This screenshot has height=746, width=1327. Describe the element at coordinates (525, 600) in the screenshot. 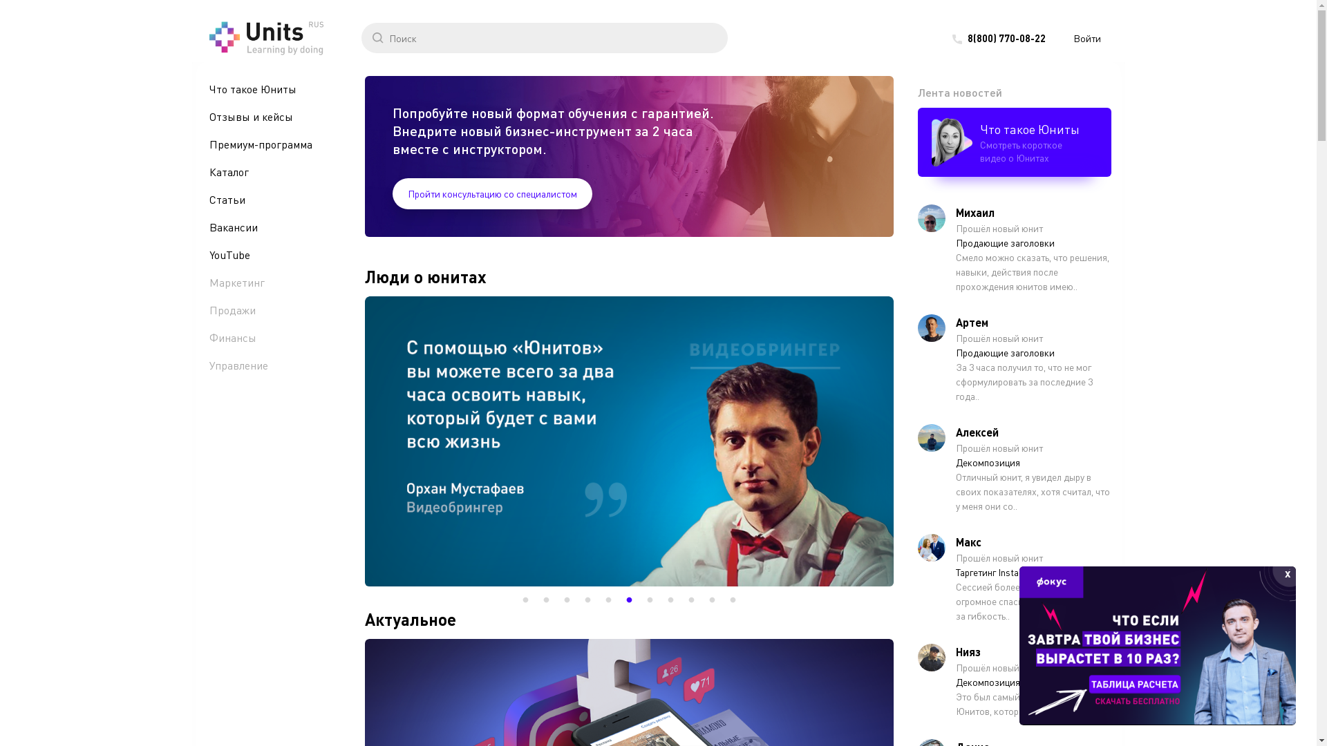

I see `1` at that location.